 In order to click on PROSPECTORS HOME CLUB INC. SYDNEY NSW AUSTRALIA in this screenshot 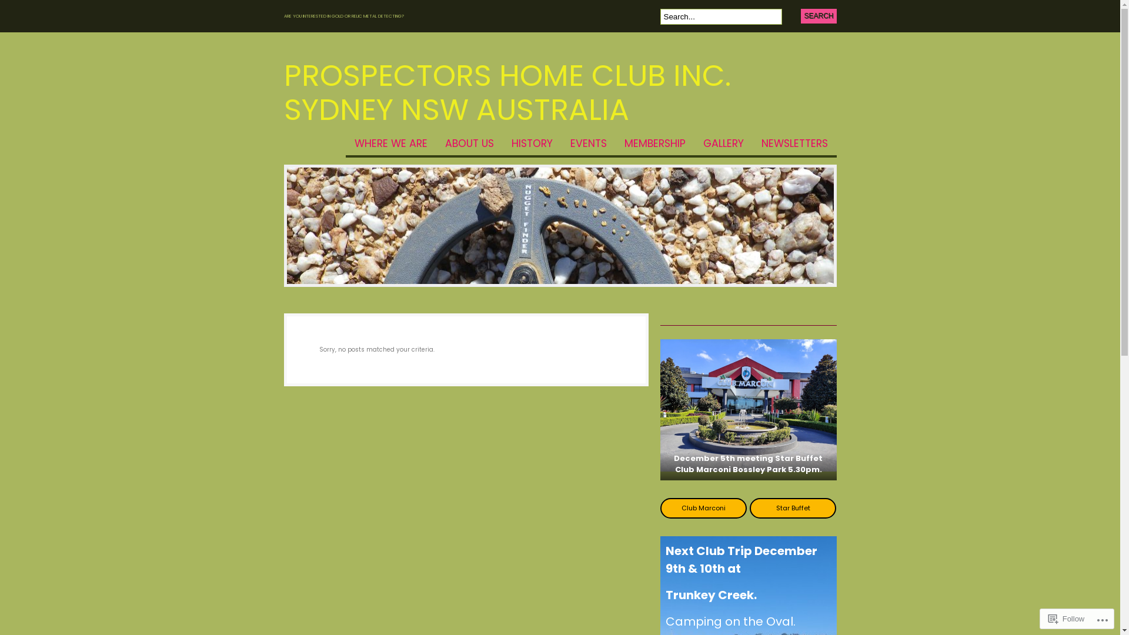, I will do `click(507, 93)`.